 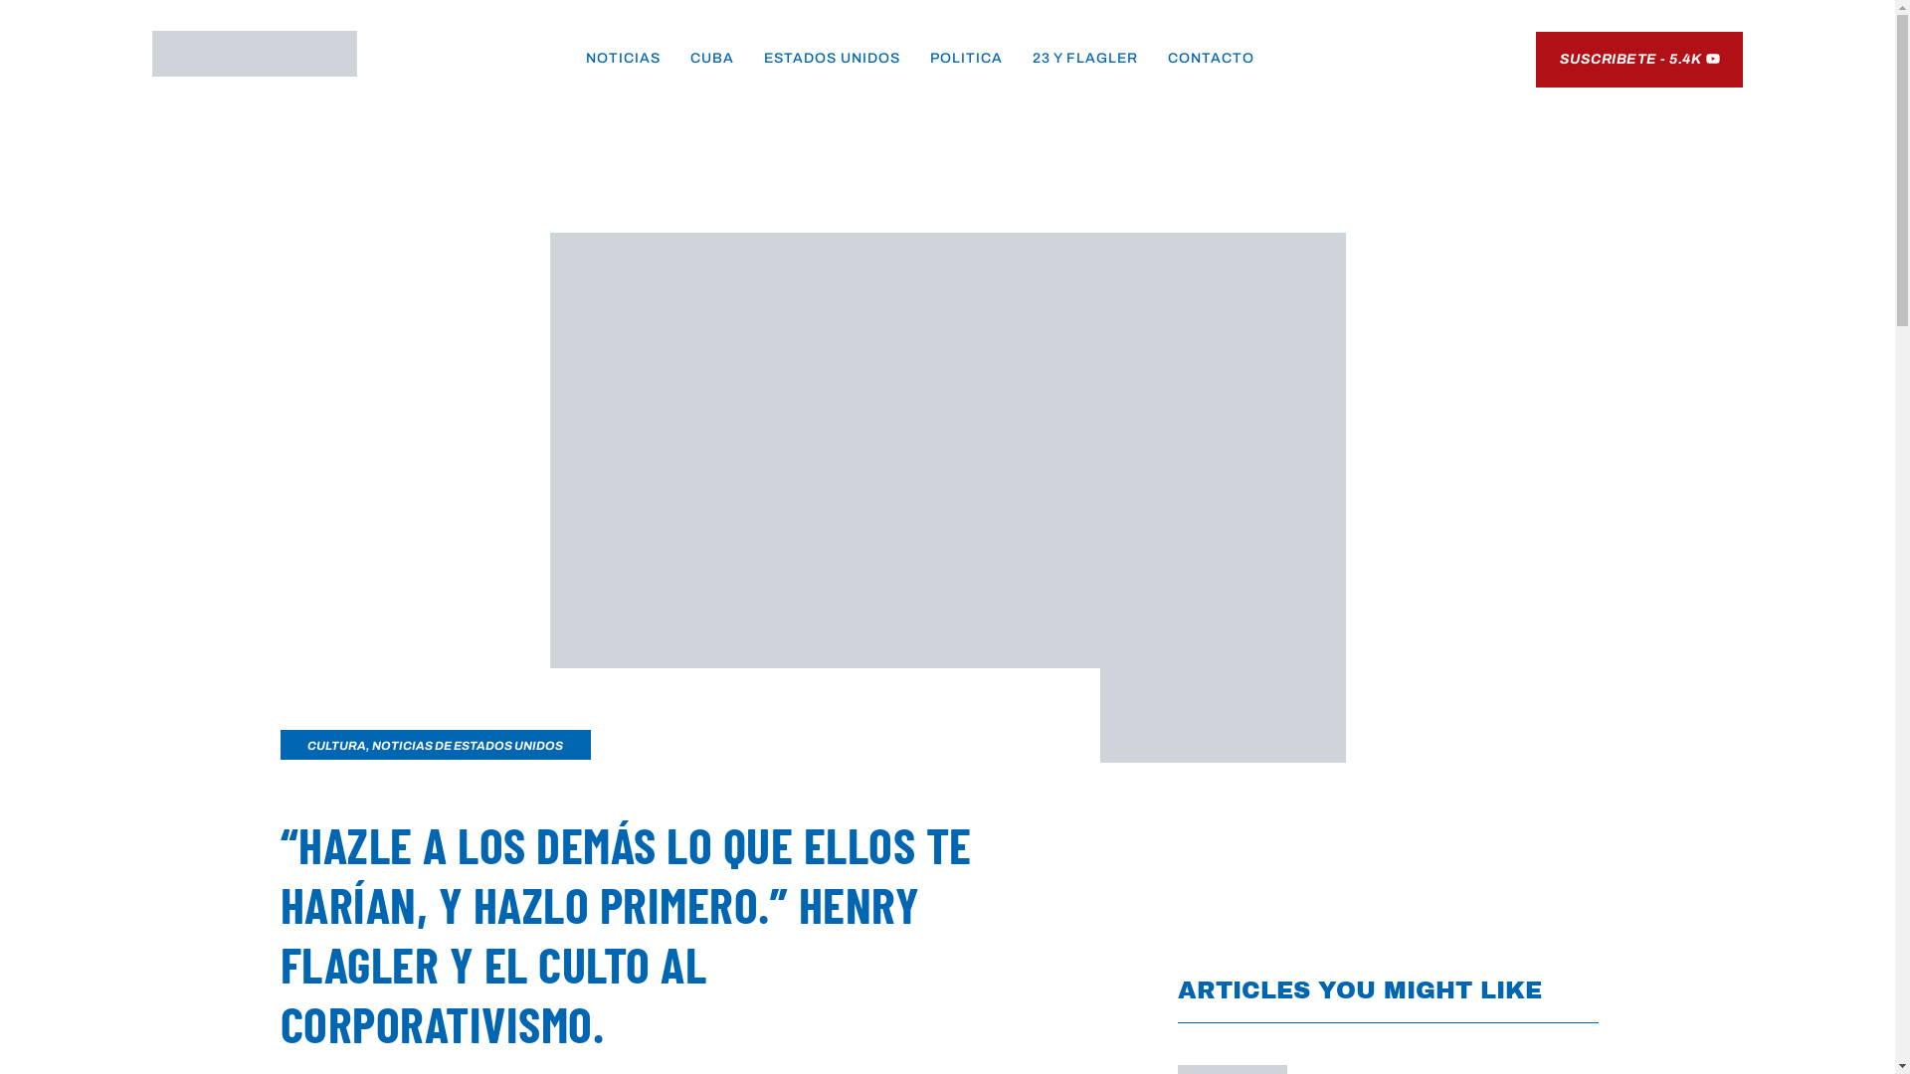 I want to click on POLITICA, so click(x=967, y=58).